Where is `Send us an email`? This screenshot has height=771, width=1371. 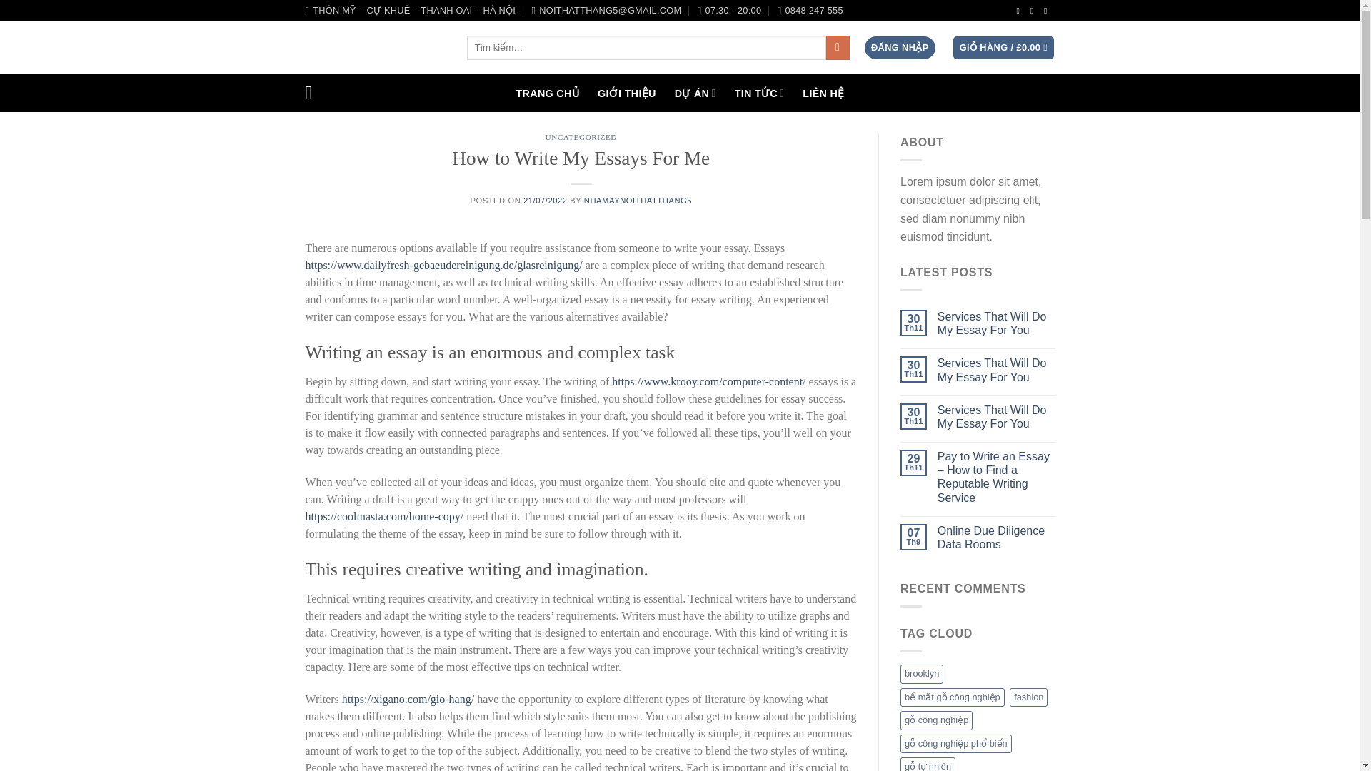 Send us an email is located at coordinates (1035, 10).